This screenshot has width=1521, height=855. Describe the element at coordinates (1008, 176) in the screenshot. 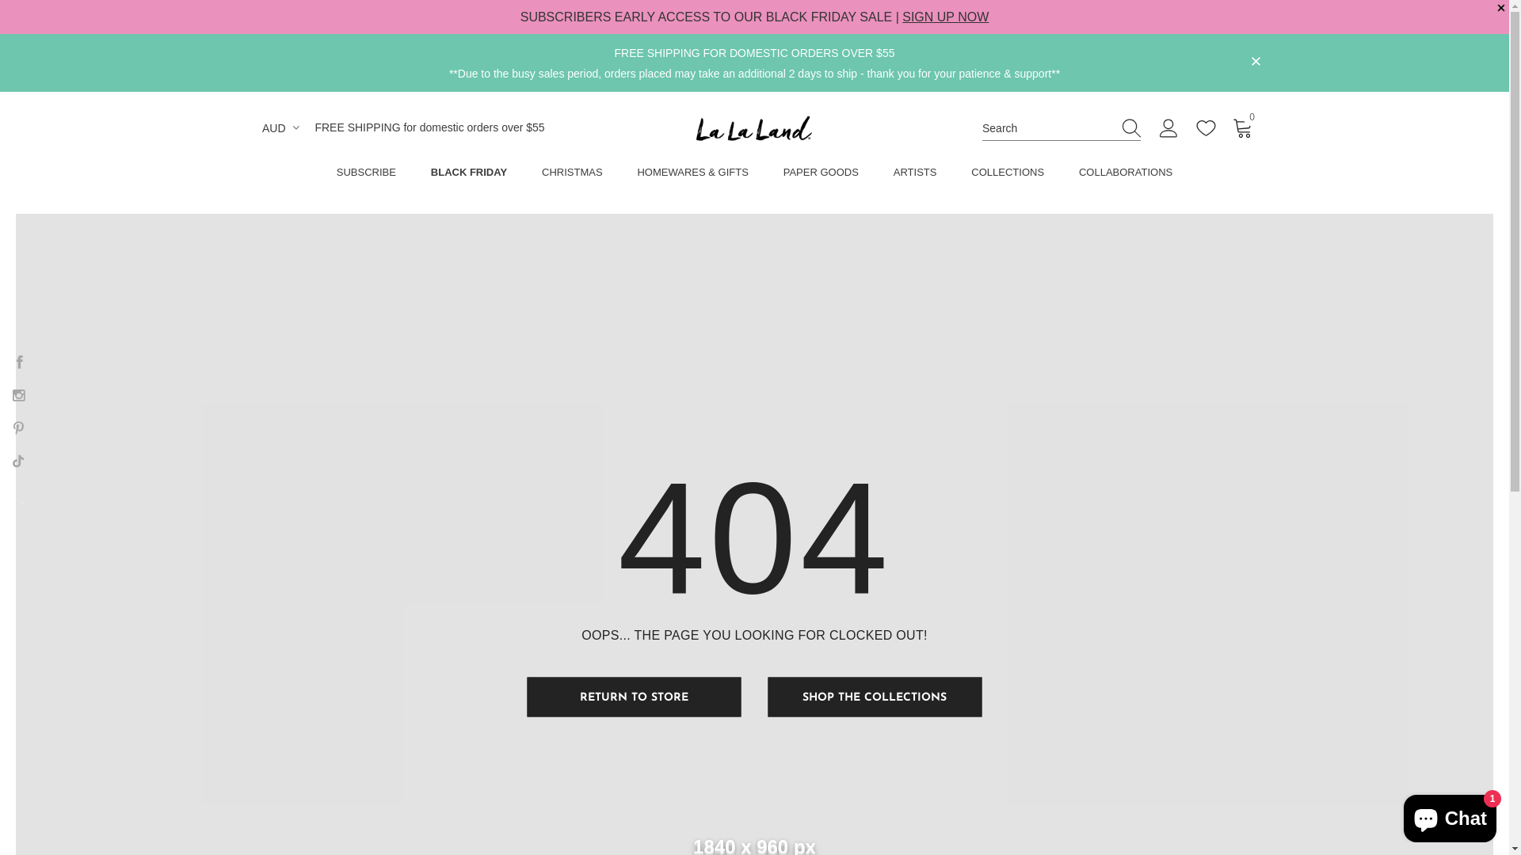

I see `COLLECTIONS` at that location.